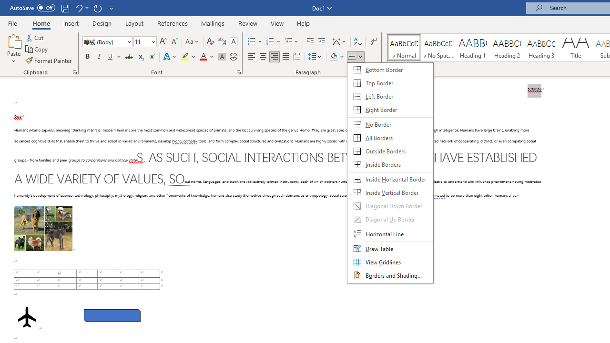 This screenshot has width=610, height=343. What do you see at coordinates (185, 57) in the screenshot?
I see `Text Highlight Color Yellow` at bounding box center [185, 57].